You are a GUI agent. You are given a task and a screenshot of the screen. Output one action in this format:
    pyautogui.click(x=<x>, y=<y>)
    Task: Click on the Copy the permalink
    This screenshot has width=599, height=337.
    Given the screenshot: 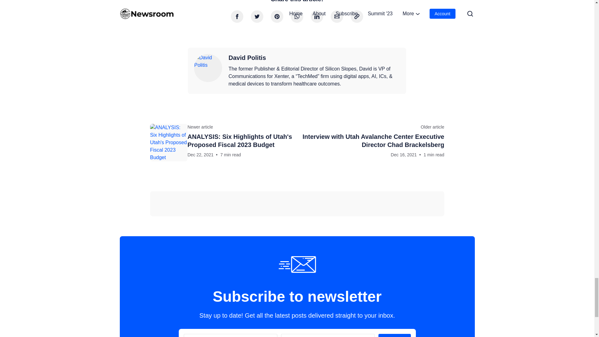 What is the action you would take?
    pyautogui.click(x=357, y=17)
    